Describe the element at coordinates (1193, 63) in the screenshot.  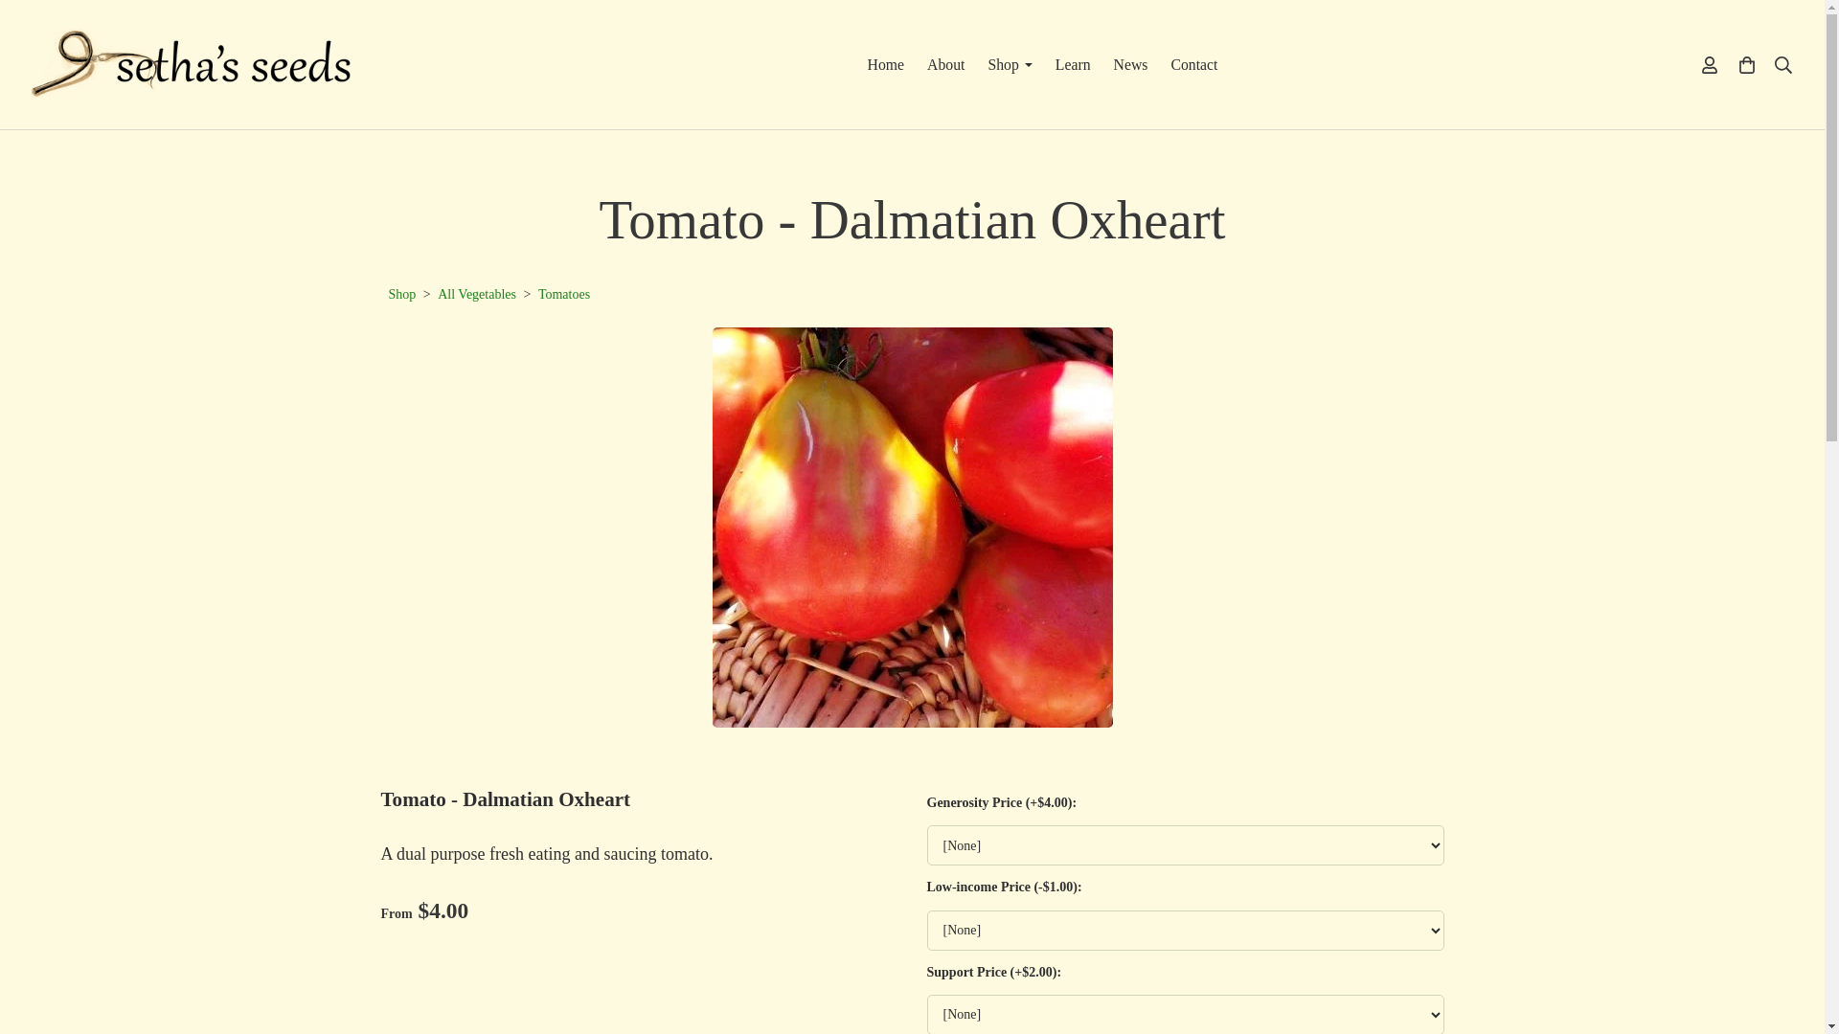
I see `Contact` at that location.